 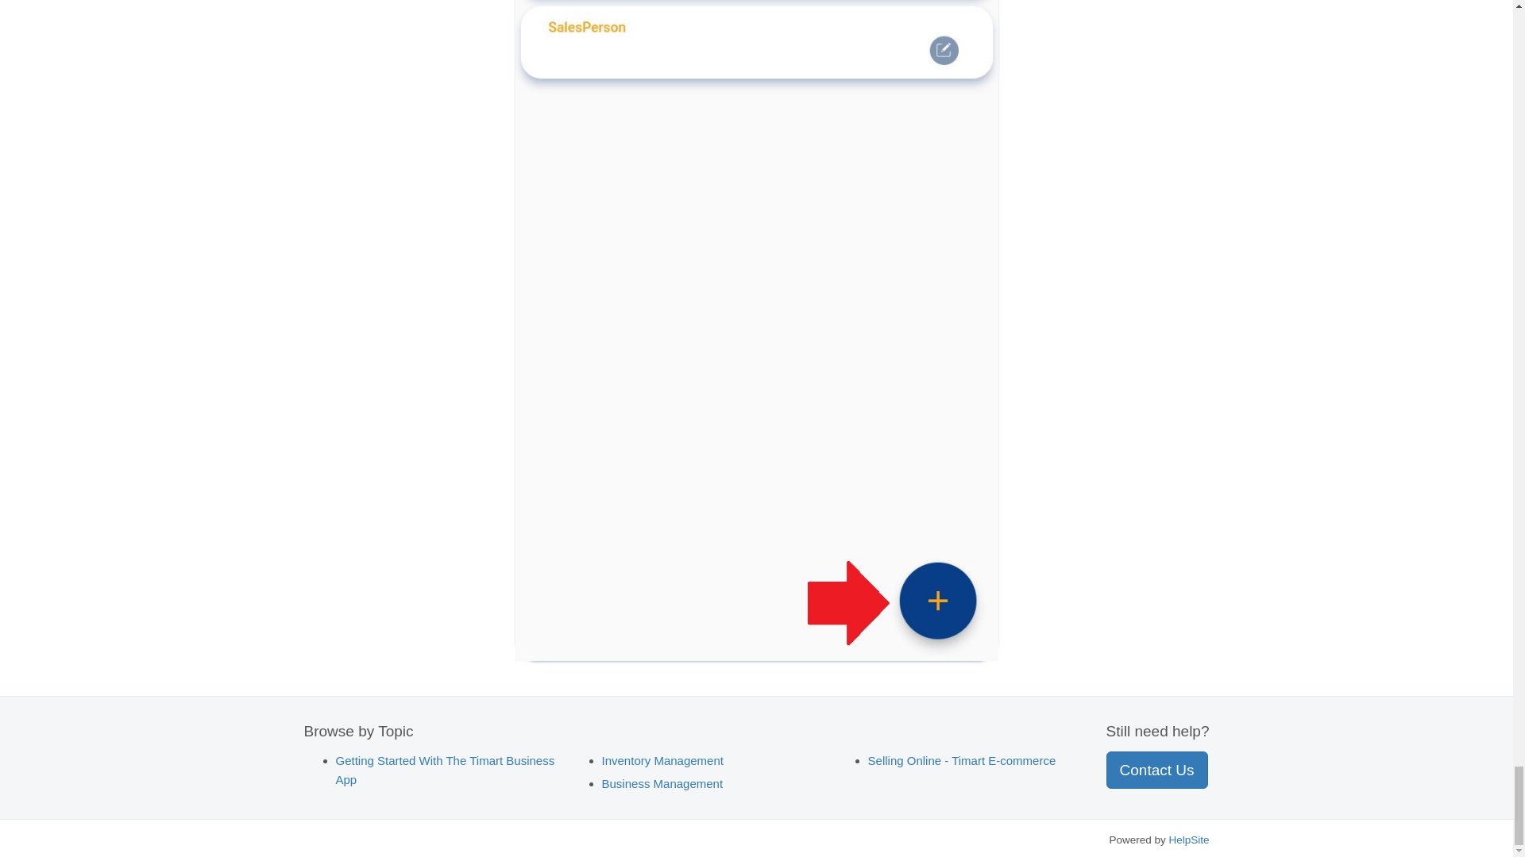 What do you see at coordinates (662, 760) in the screenshot?
I see `Inventory Management` at bounding box center [662, 760].